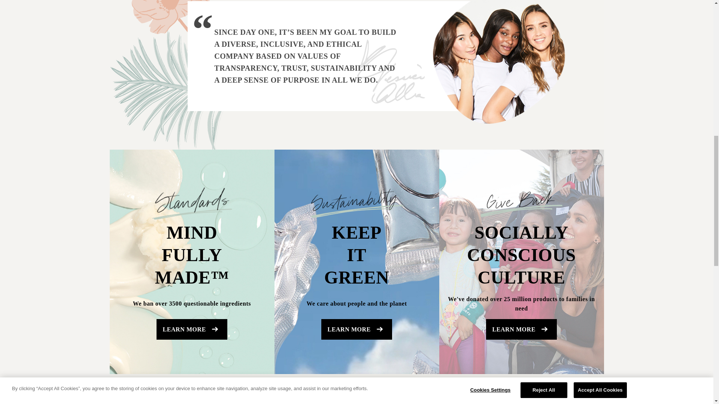 The height and width of the screenshot is (404, 719). What do you see at coordinates (192, 203) in the screenshot?
I see `Standards` at bounding box center [192, 203].